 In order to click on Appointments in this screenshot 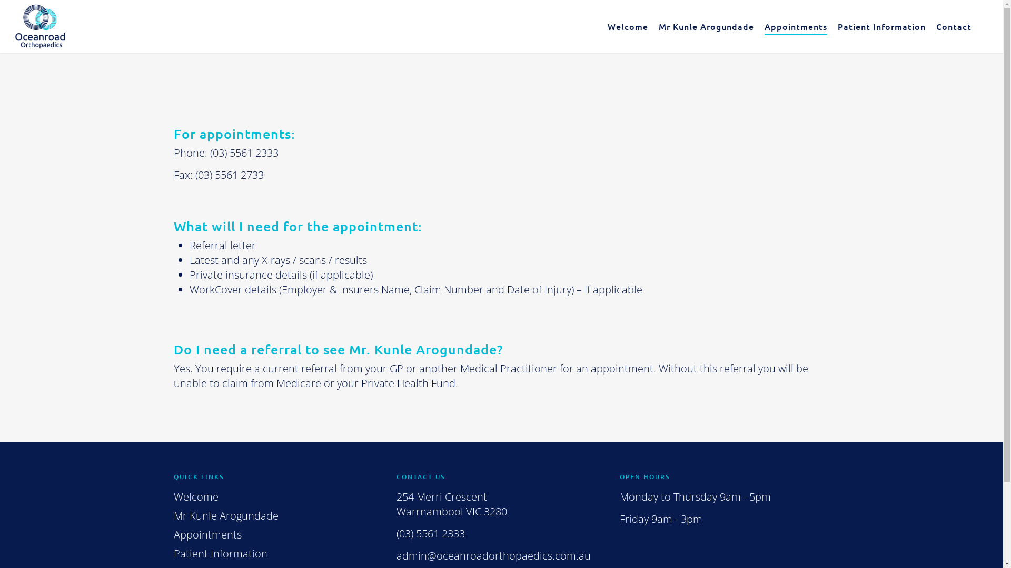, I will do `click(796, 28)`.